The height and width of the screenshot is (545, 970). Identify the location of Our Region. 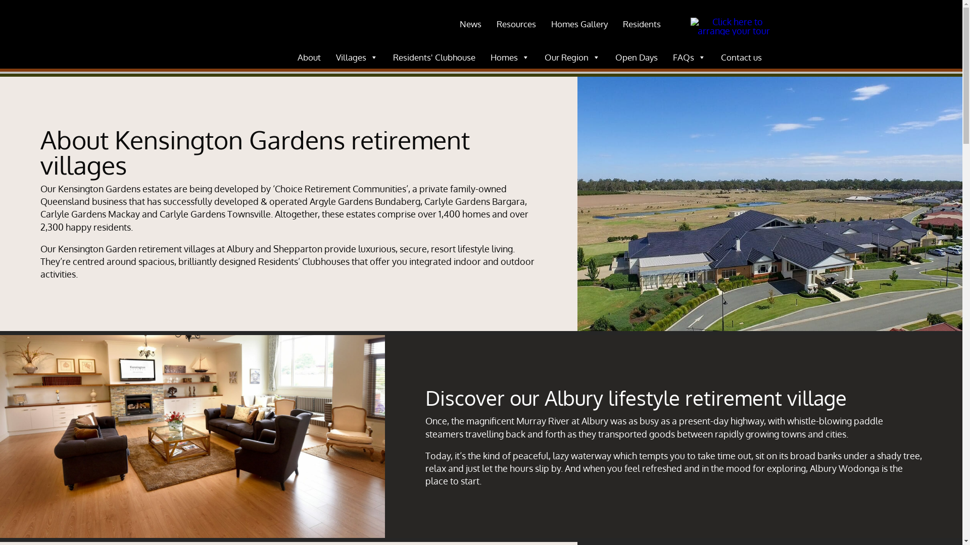
(572, 58).